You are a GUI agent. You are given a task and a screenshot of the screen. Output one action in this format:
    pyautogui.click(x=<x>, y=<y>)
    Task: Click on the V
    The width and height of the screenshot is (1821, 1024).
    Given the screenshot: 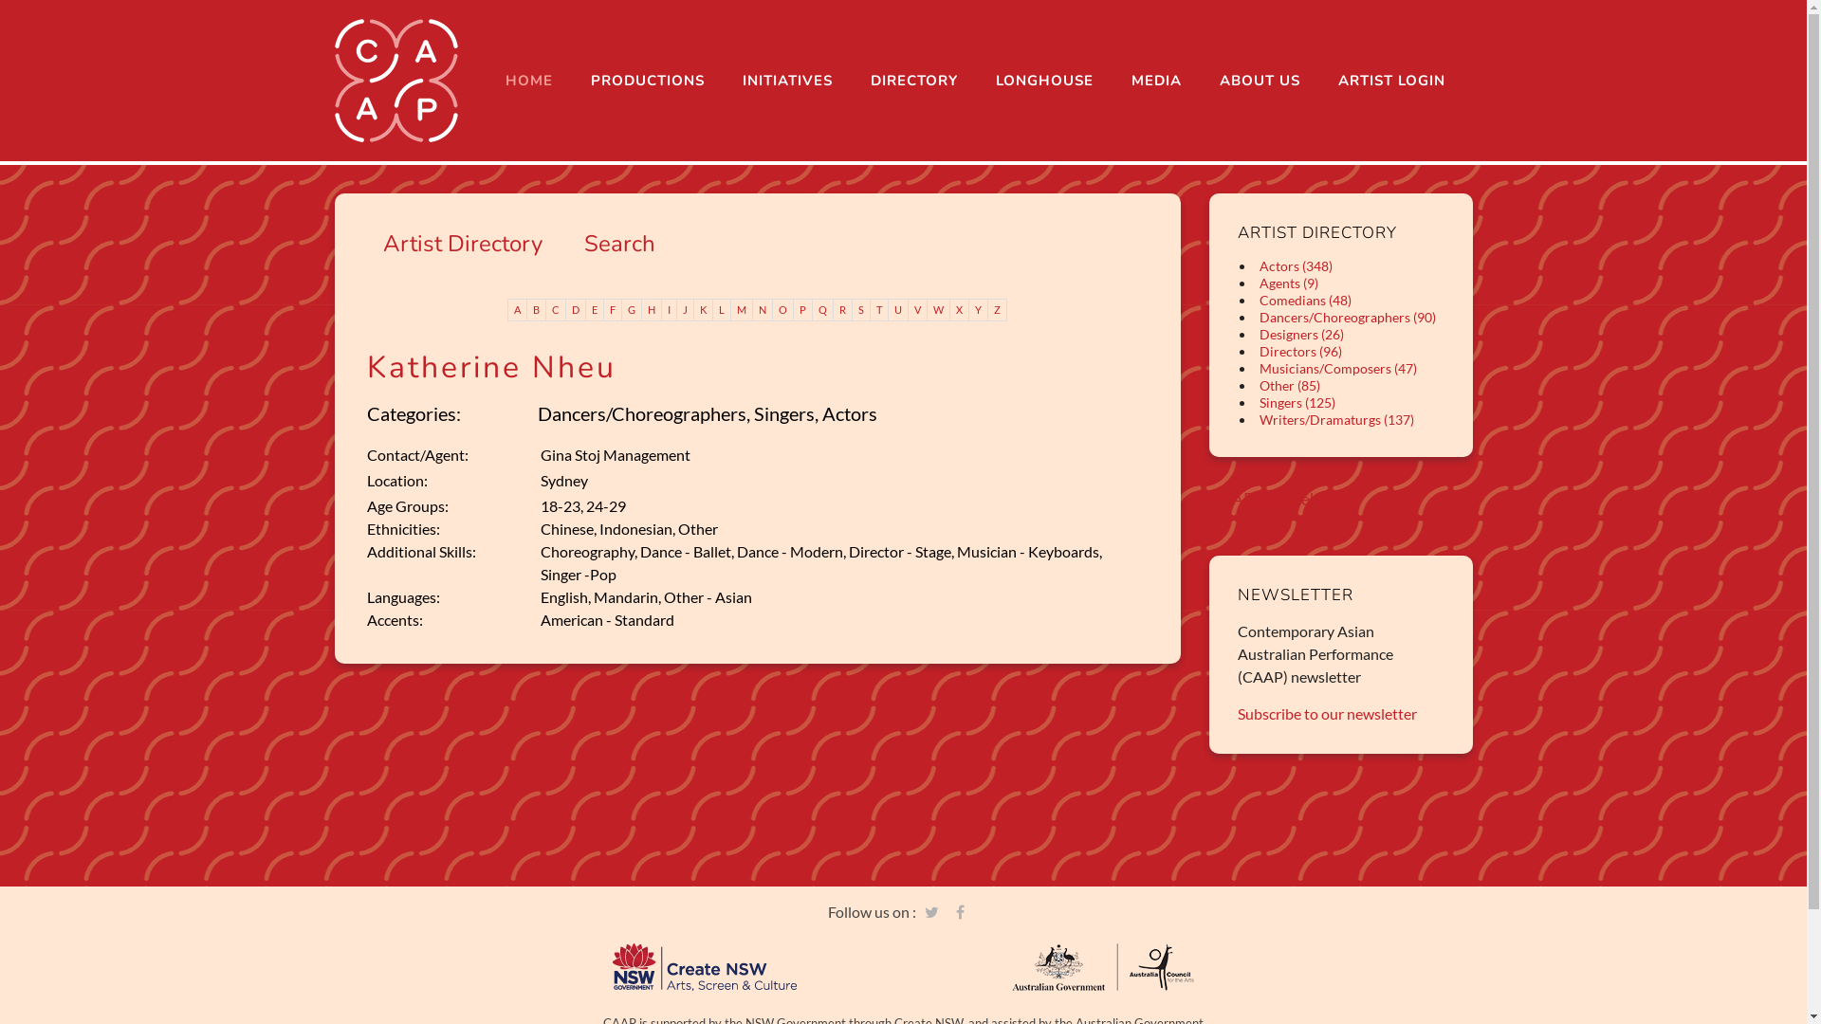 What is the action you would take?
    pyautogui.click(x=918, y=310)
    